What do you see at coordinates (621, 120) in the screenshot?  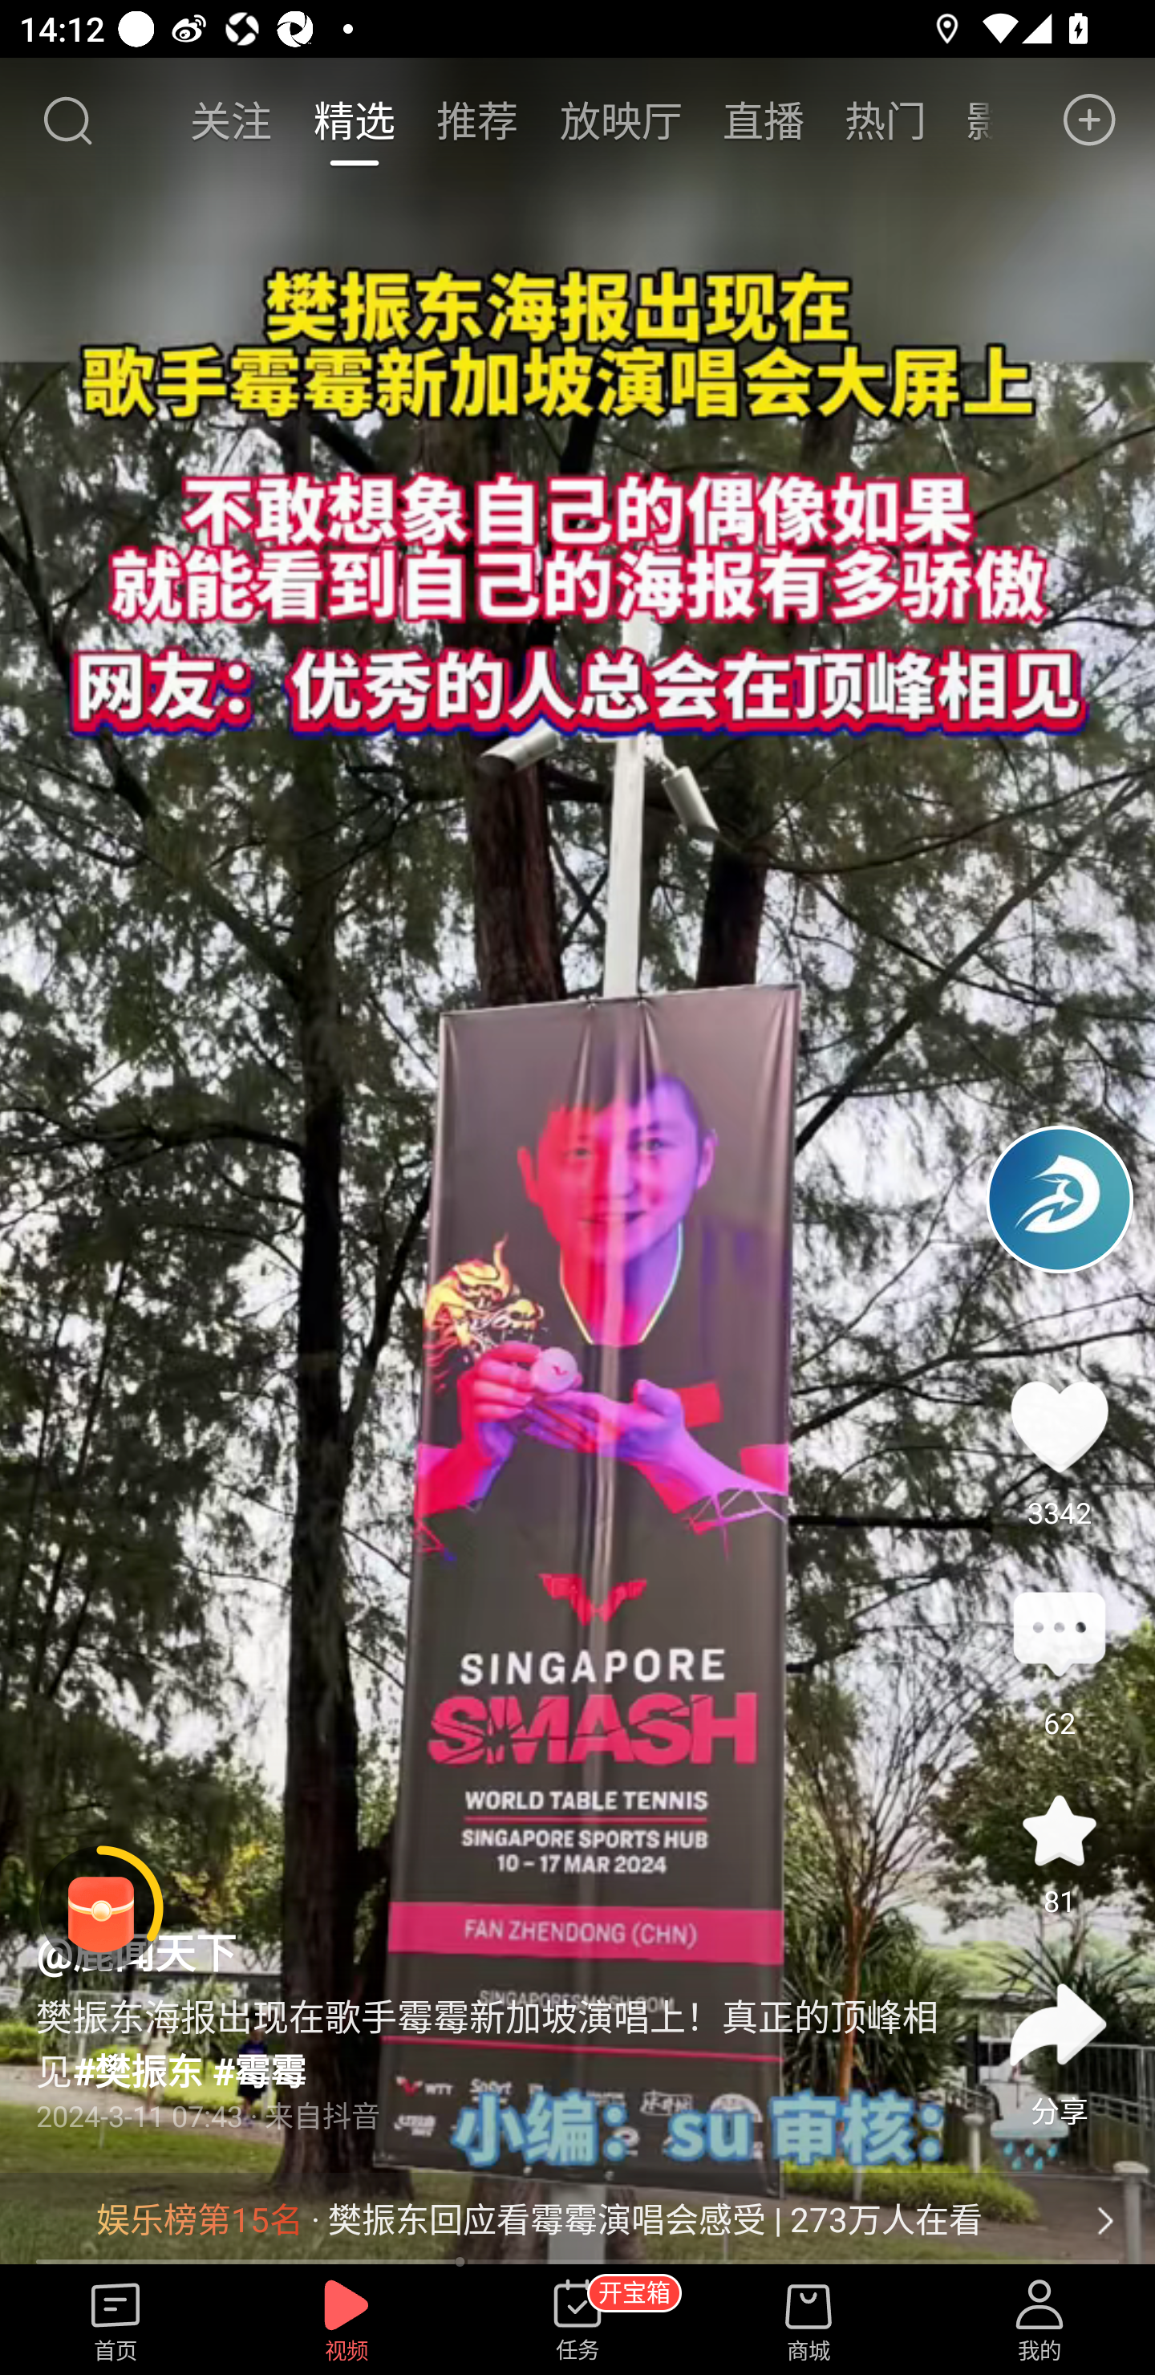 I see `放映厅` at bounding box center [621, 120].